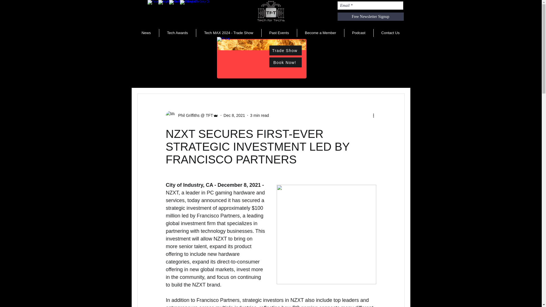 The width and height of the screenshot is (546, 307). What do you see at coordinates (285, 62) in the screenshot?
I see `Book Now!` at bounding box center [285, 62].